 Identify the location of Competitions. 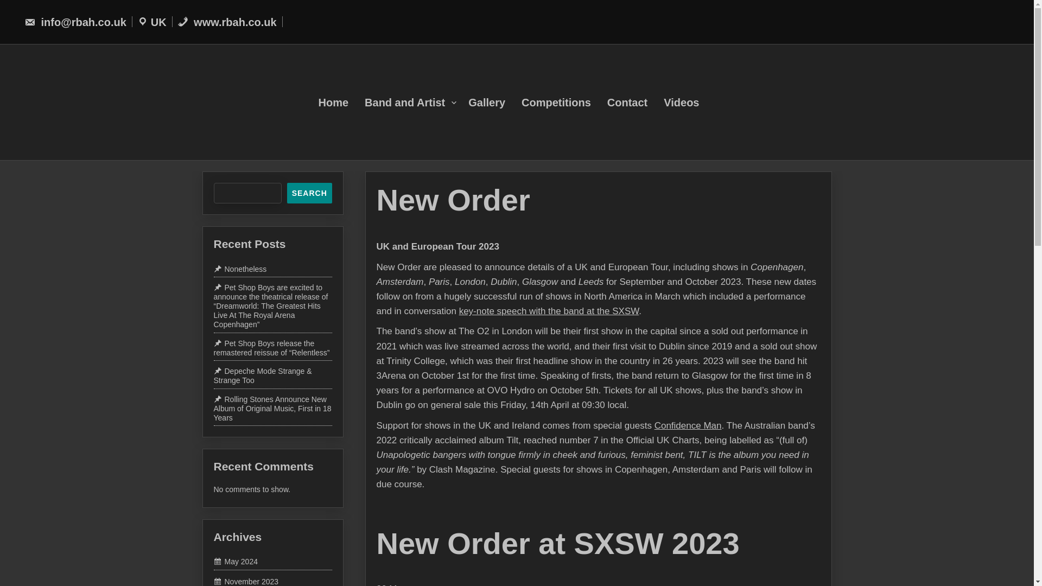
(564, 102).